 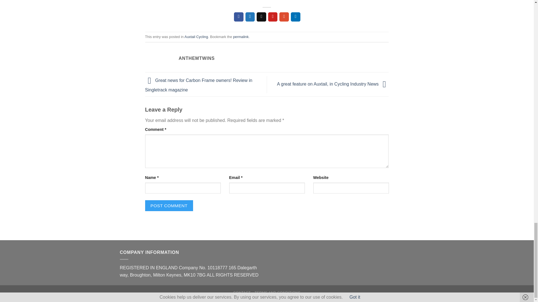 What do you see at coordinates (333, 84) in the screenshot?
I see `A great feature on Auxtail, in Cycling Industry News` at bounding box center [333, 84].